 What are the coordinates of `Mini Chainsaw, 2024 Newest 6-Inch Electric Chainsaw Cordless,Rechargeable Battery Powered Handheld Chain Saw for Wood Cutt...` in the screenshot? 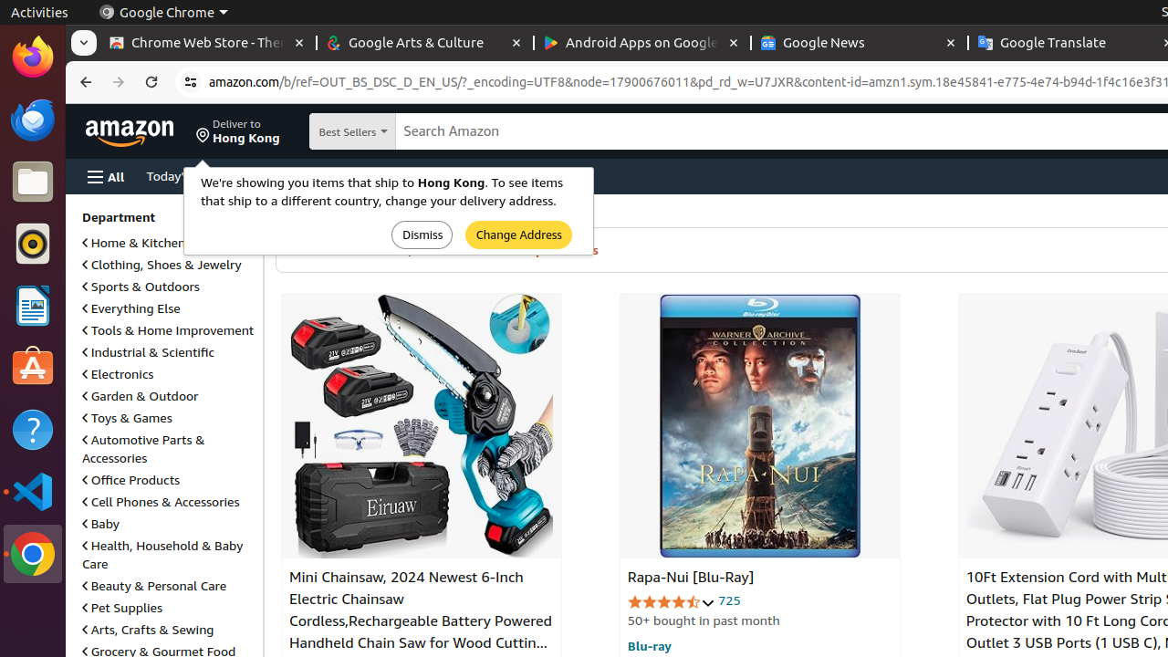 It's located at (422, 426).